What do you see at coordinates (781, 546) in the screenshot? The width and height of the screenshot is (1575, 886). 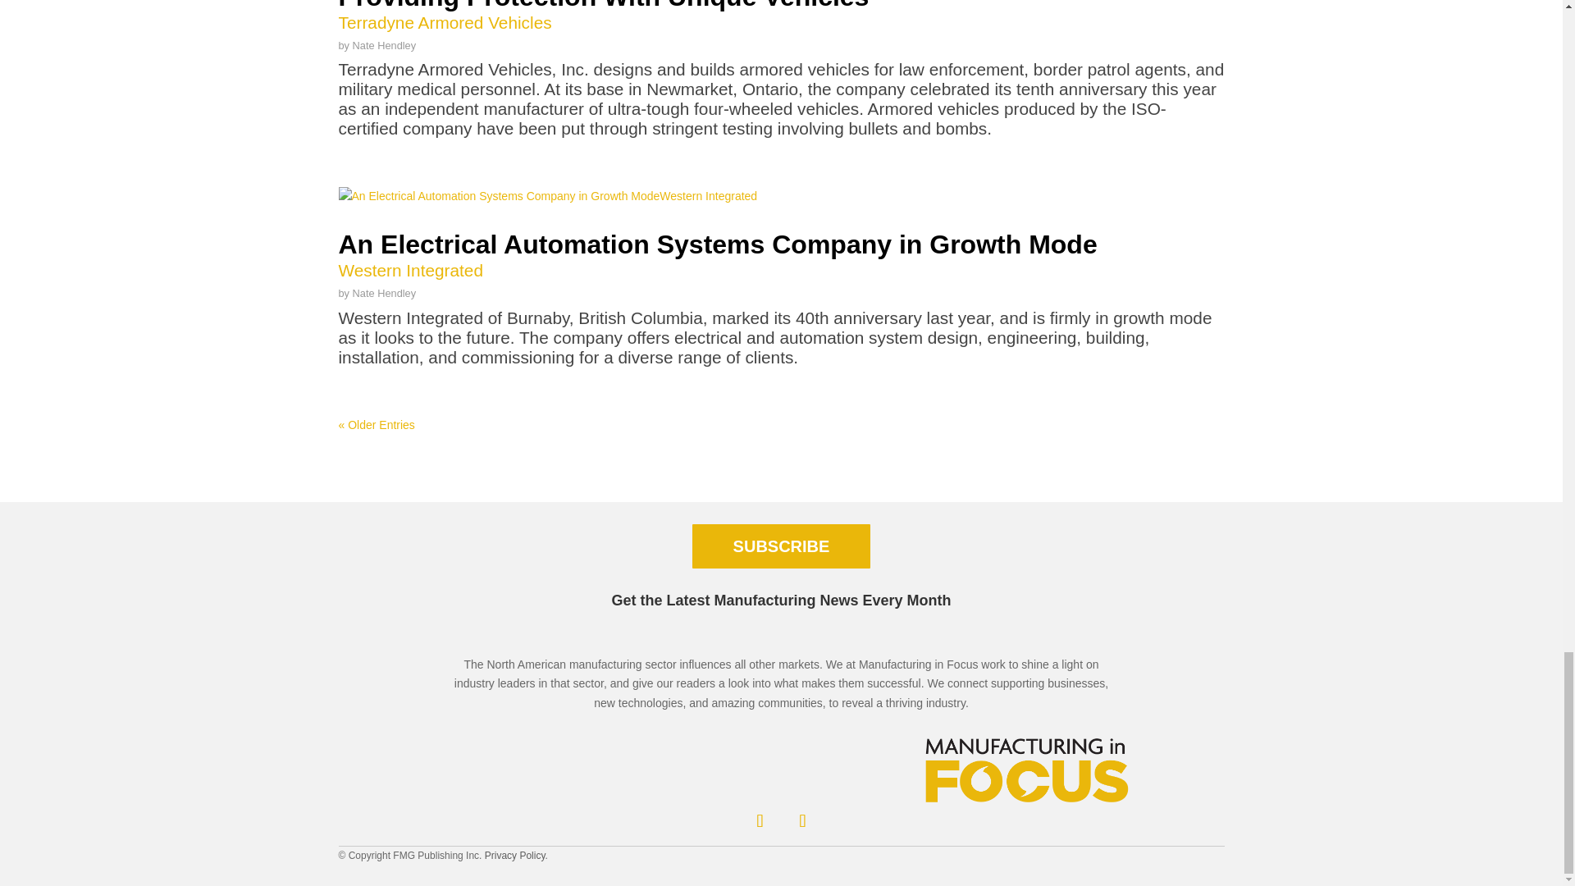 I see `SUBSCRIBE` at bounding box center [781, 546].